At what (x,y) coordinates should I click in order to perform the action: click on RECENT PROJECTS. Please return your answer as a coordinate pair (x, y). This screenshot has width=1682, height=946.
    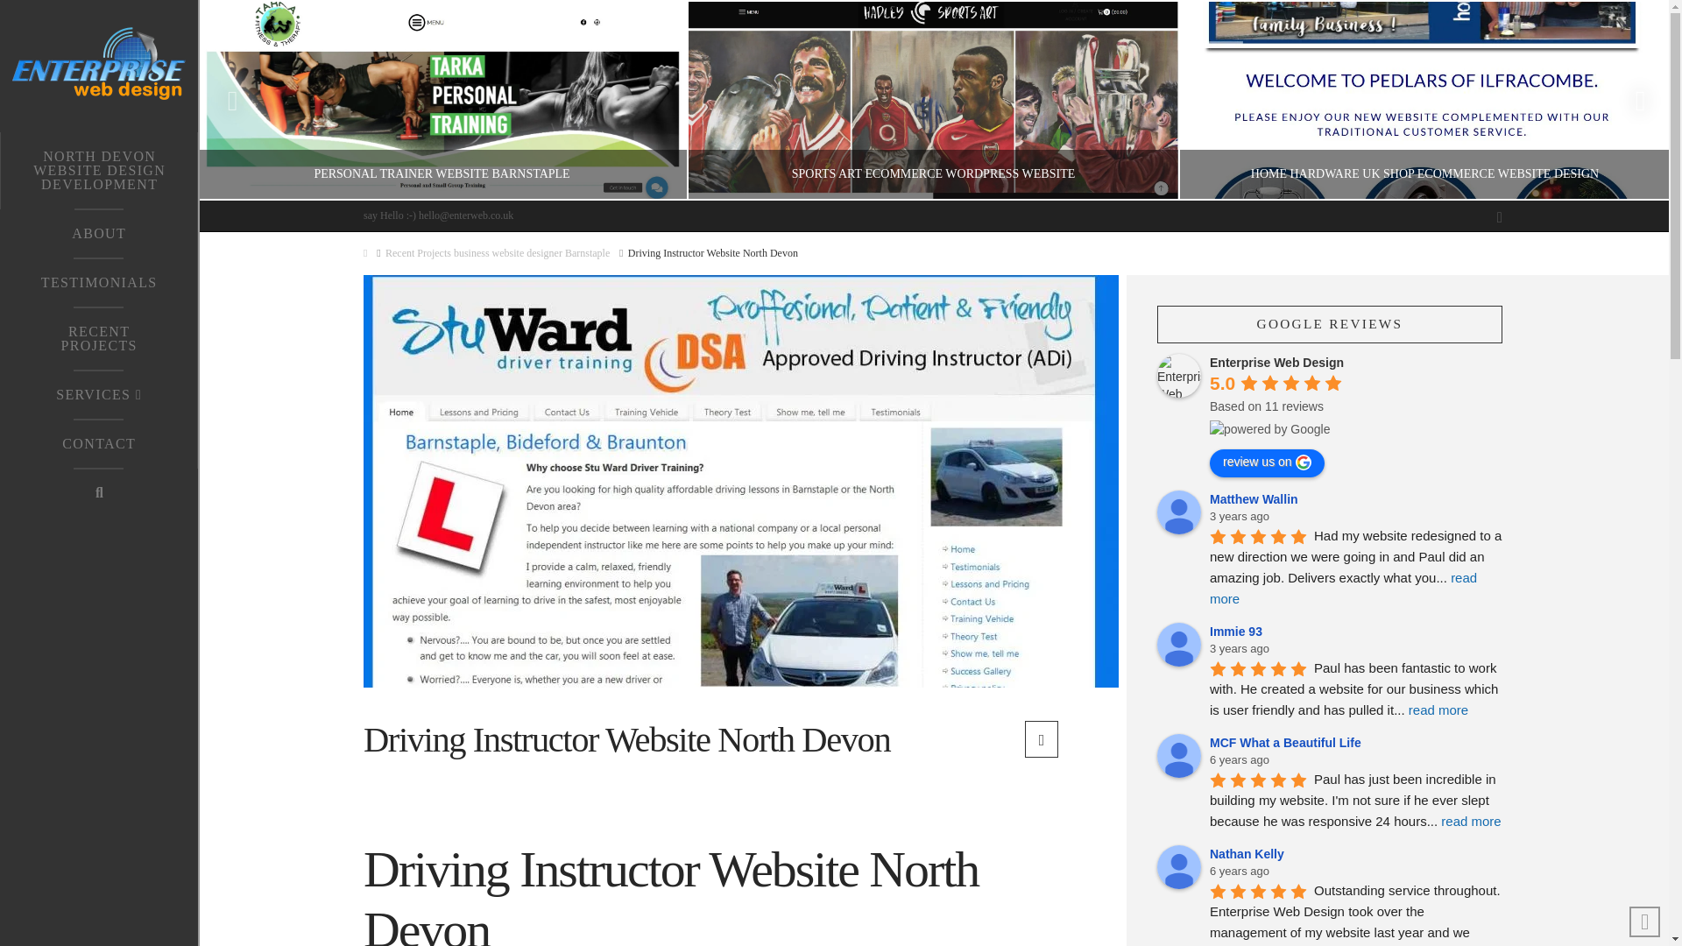
    Looking at the image, I should click on (99, 338).